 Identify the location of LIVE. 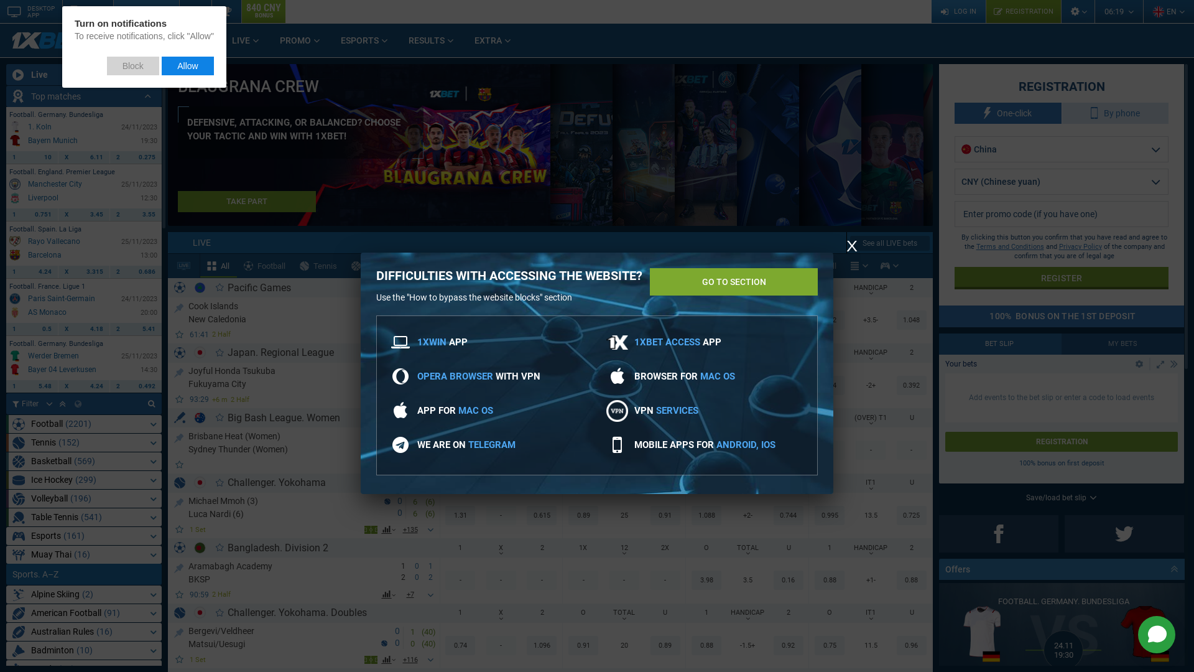
(246, 40).